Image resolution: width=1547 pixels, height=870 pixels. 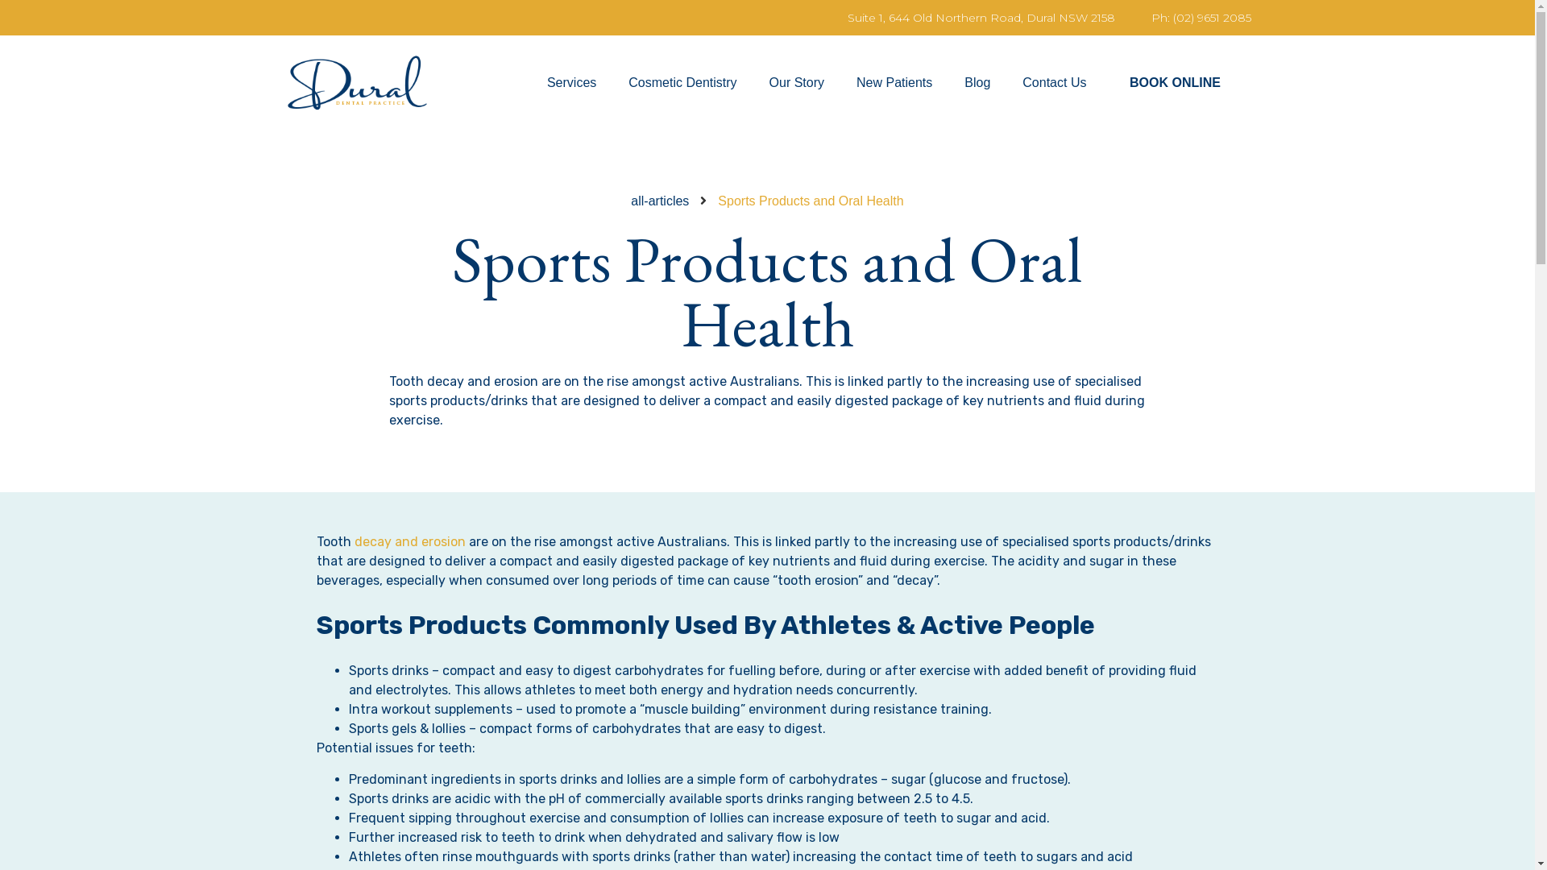 What do you see at coordinates (660, 201) in the screenshot?
I see `all-articles` at bounding box center [660, 201].